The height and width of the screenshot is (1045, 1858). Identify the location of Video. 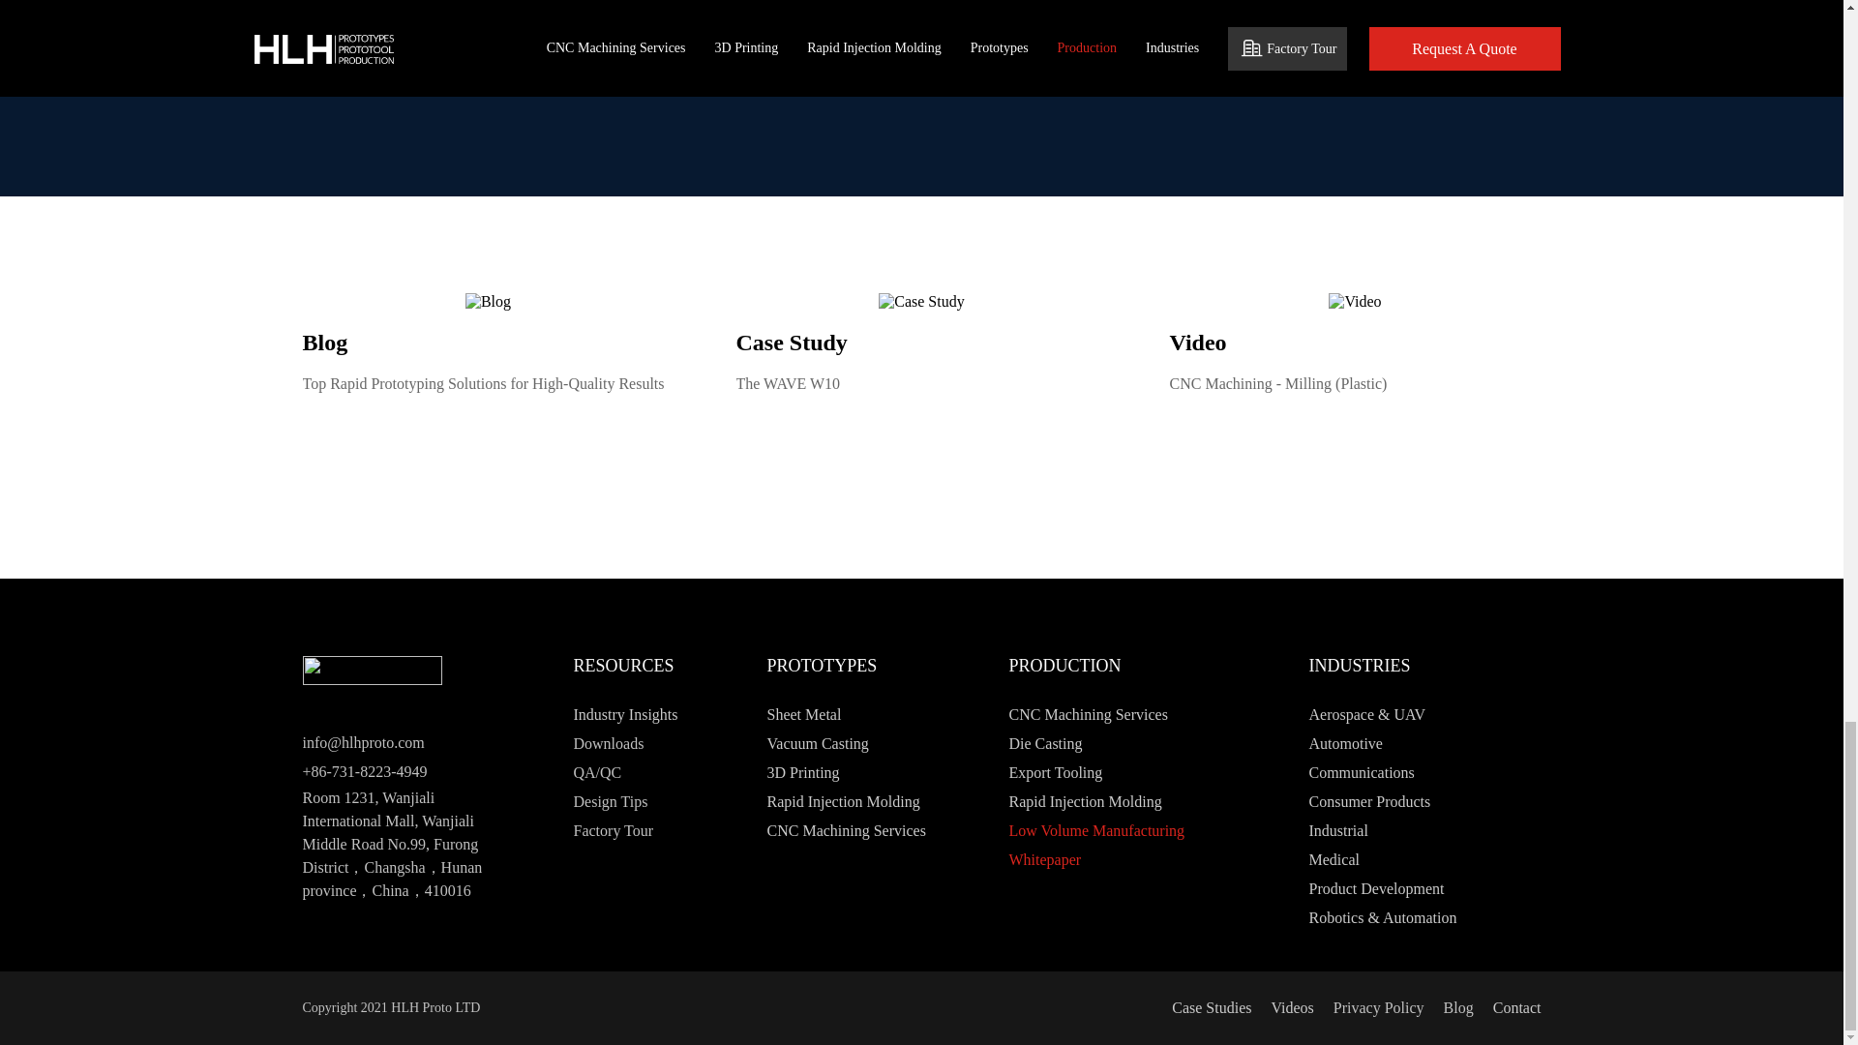
(1354, 302).